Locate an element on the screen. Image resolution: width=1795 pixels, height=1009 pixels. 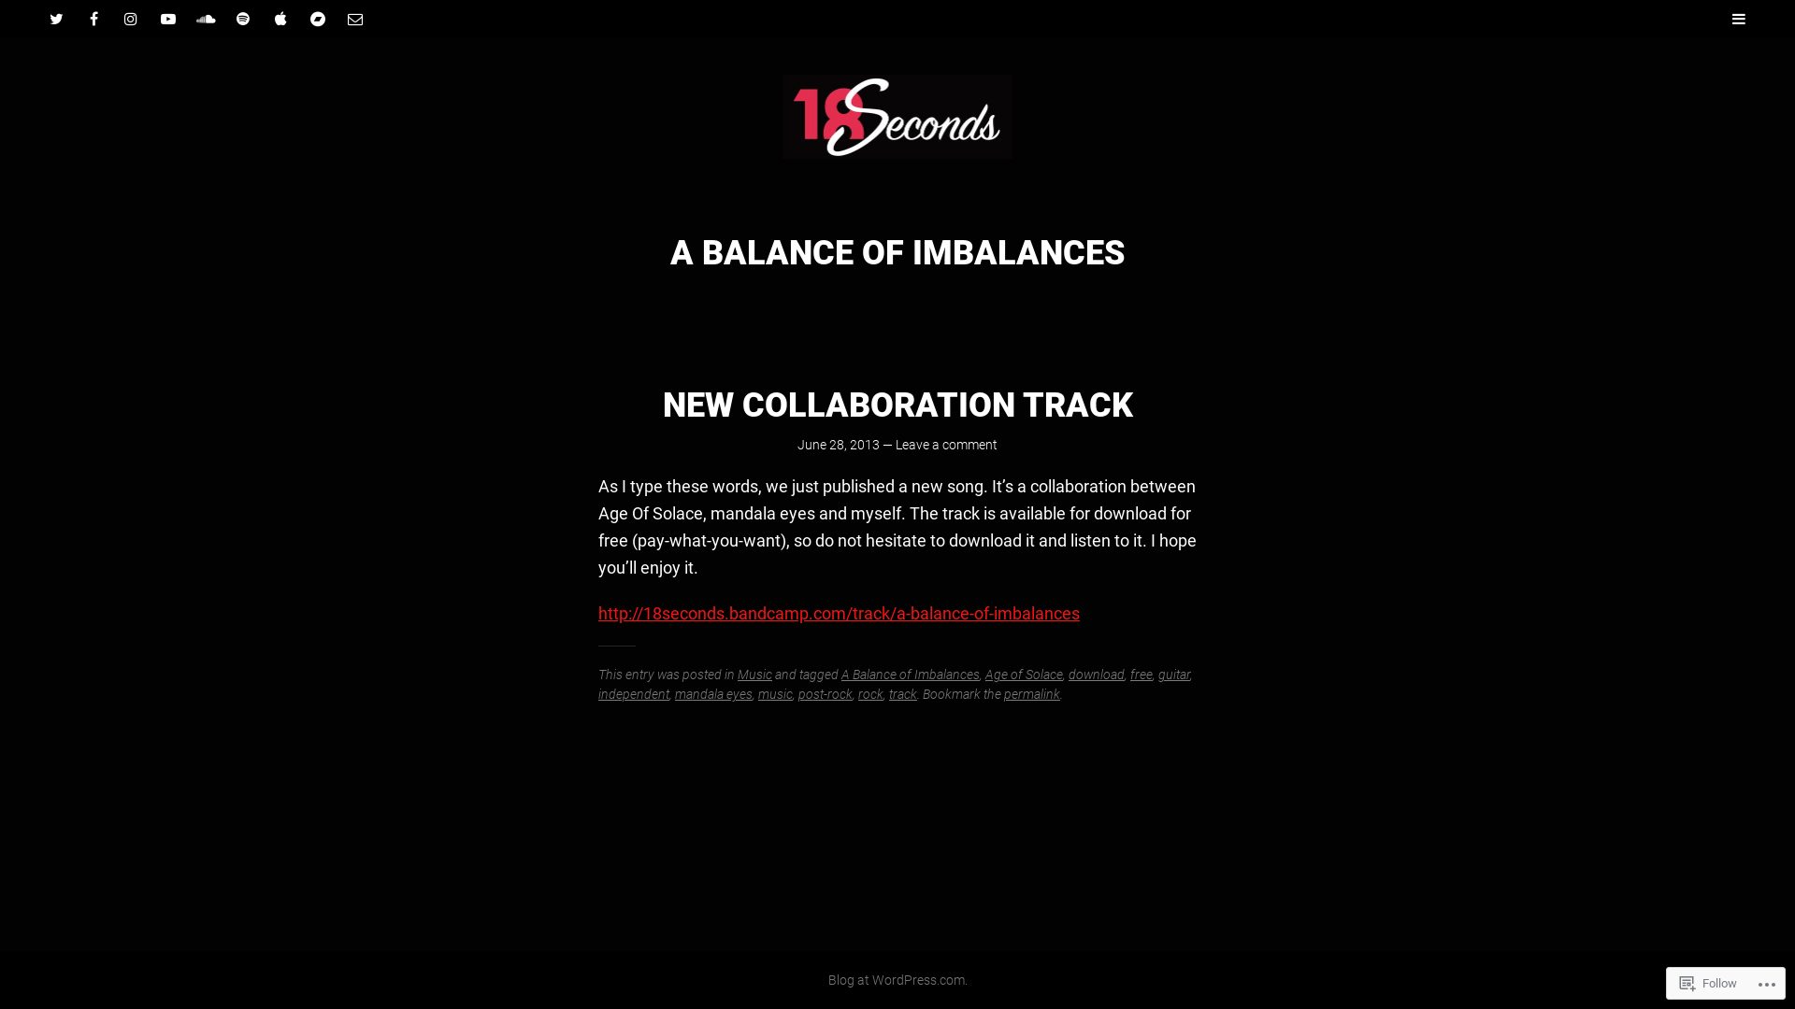
A Balance of Imbalances is located at coordinates (911, 675).